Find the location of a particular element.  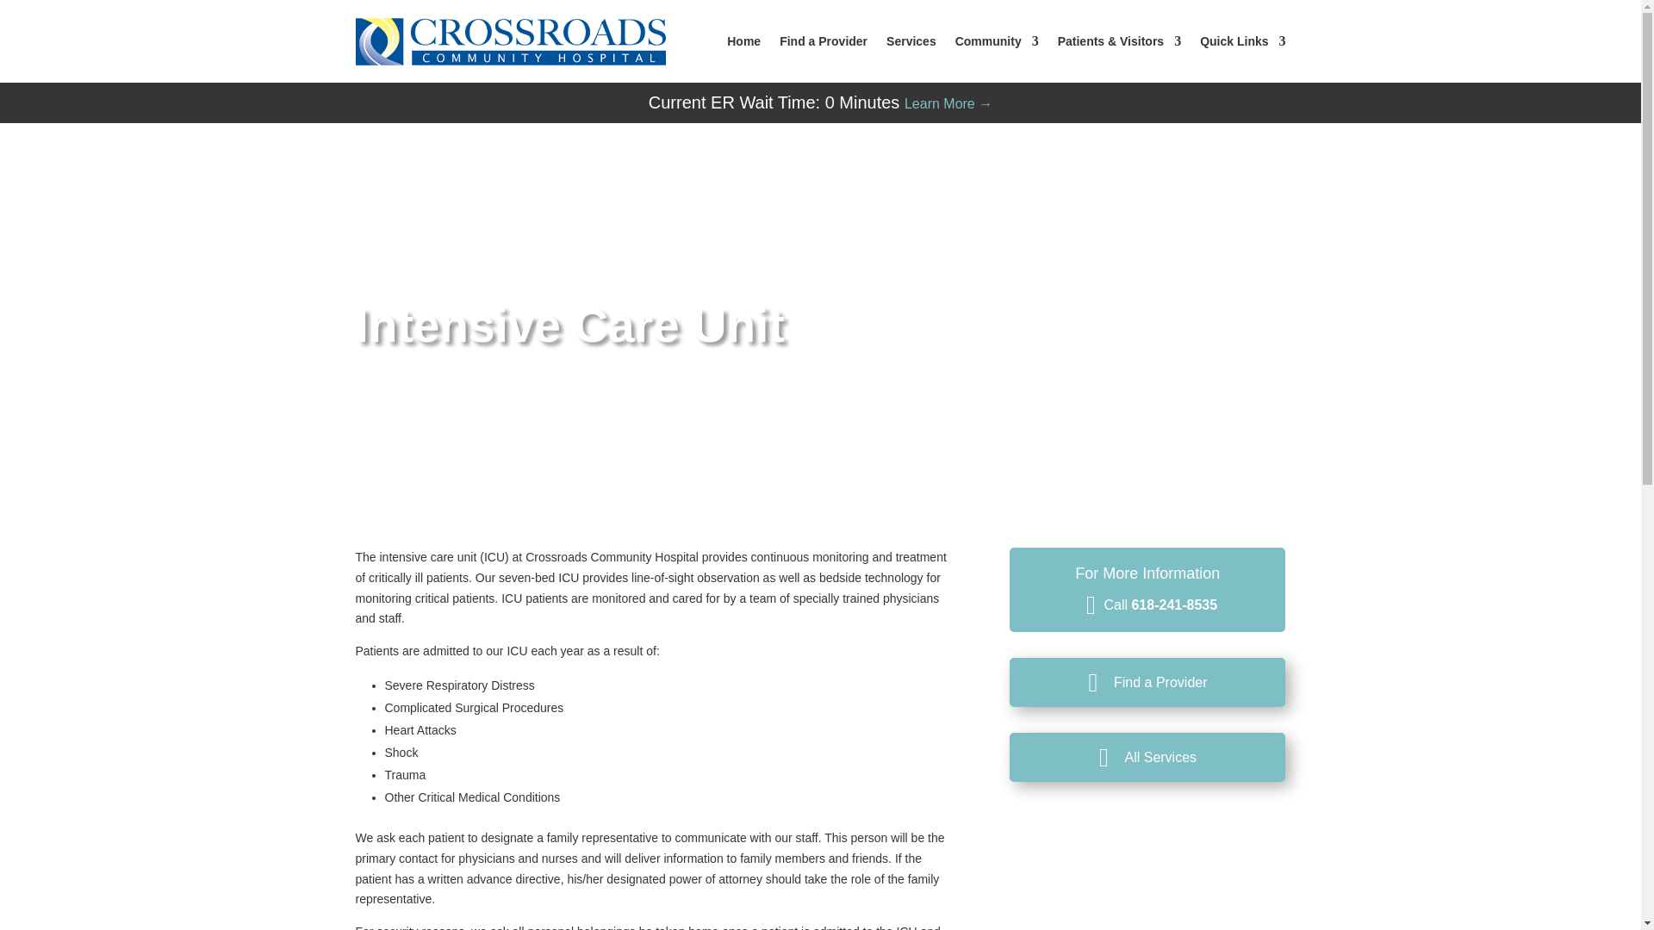

Services is located at coordinates (911, 41).